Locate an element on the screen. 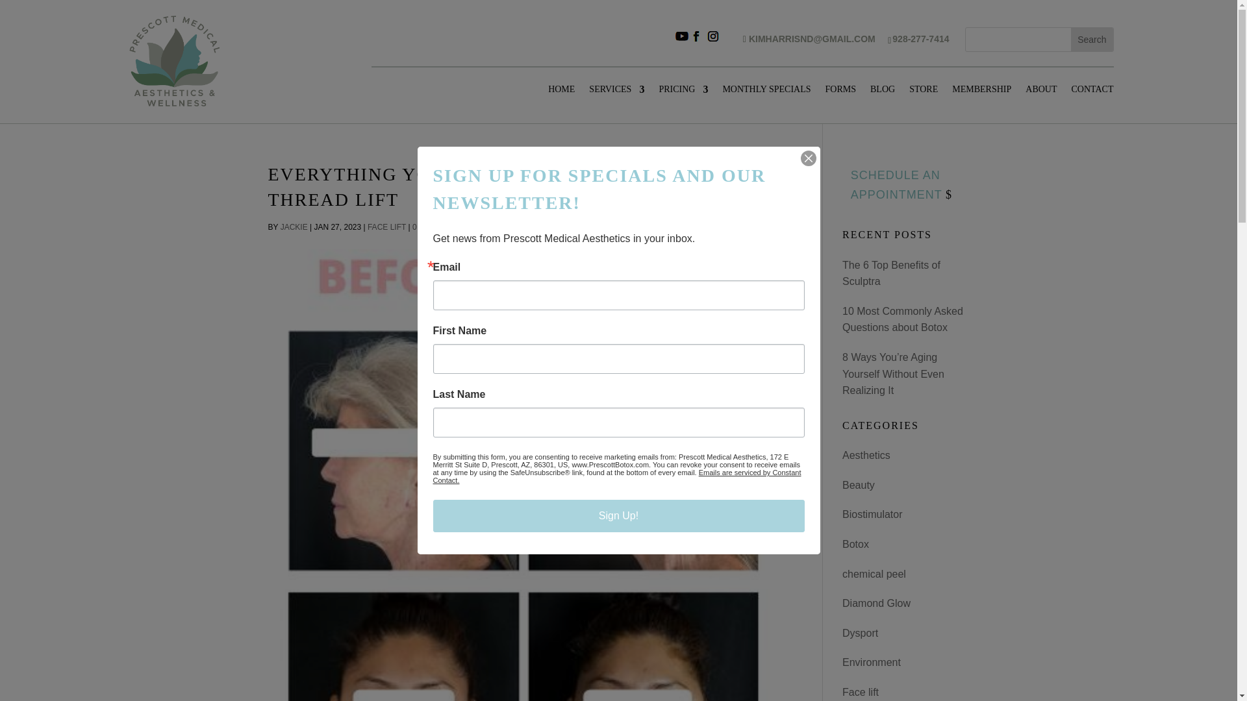 This screenshot has width=1247, height=701. 928-277-7414 is located at coordinates (921, 39).